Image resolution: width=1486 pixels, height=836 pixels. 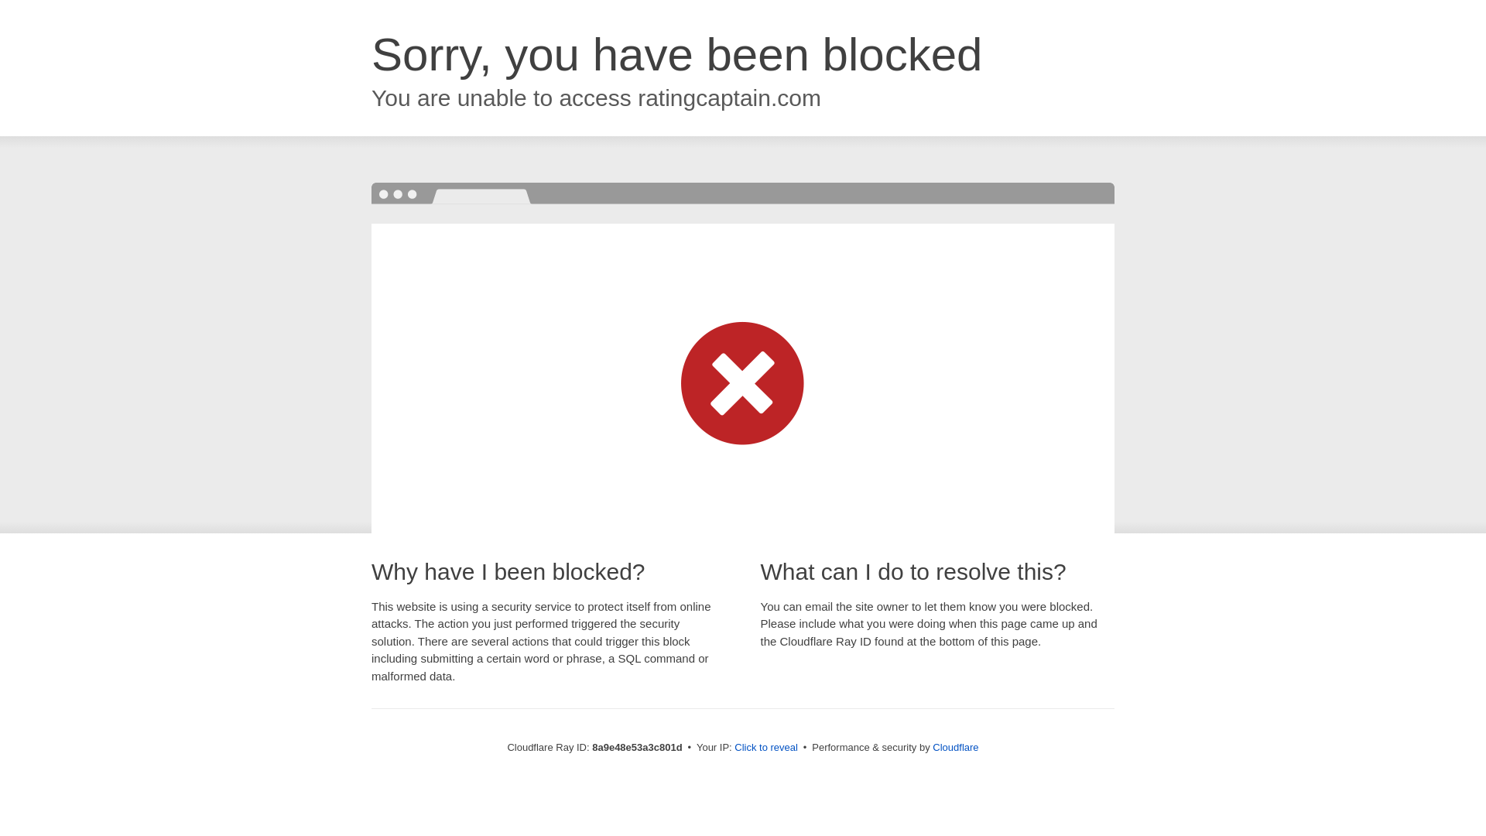 I want to click on Cloudflare, so click(x=955, y=747).